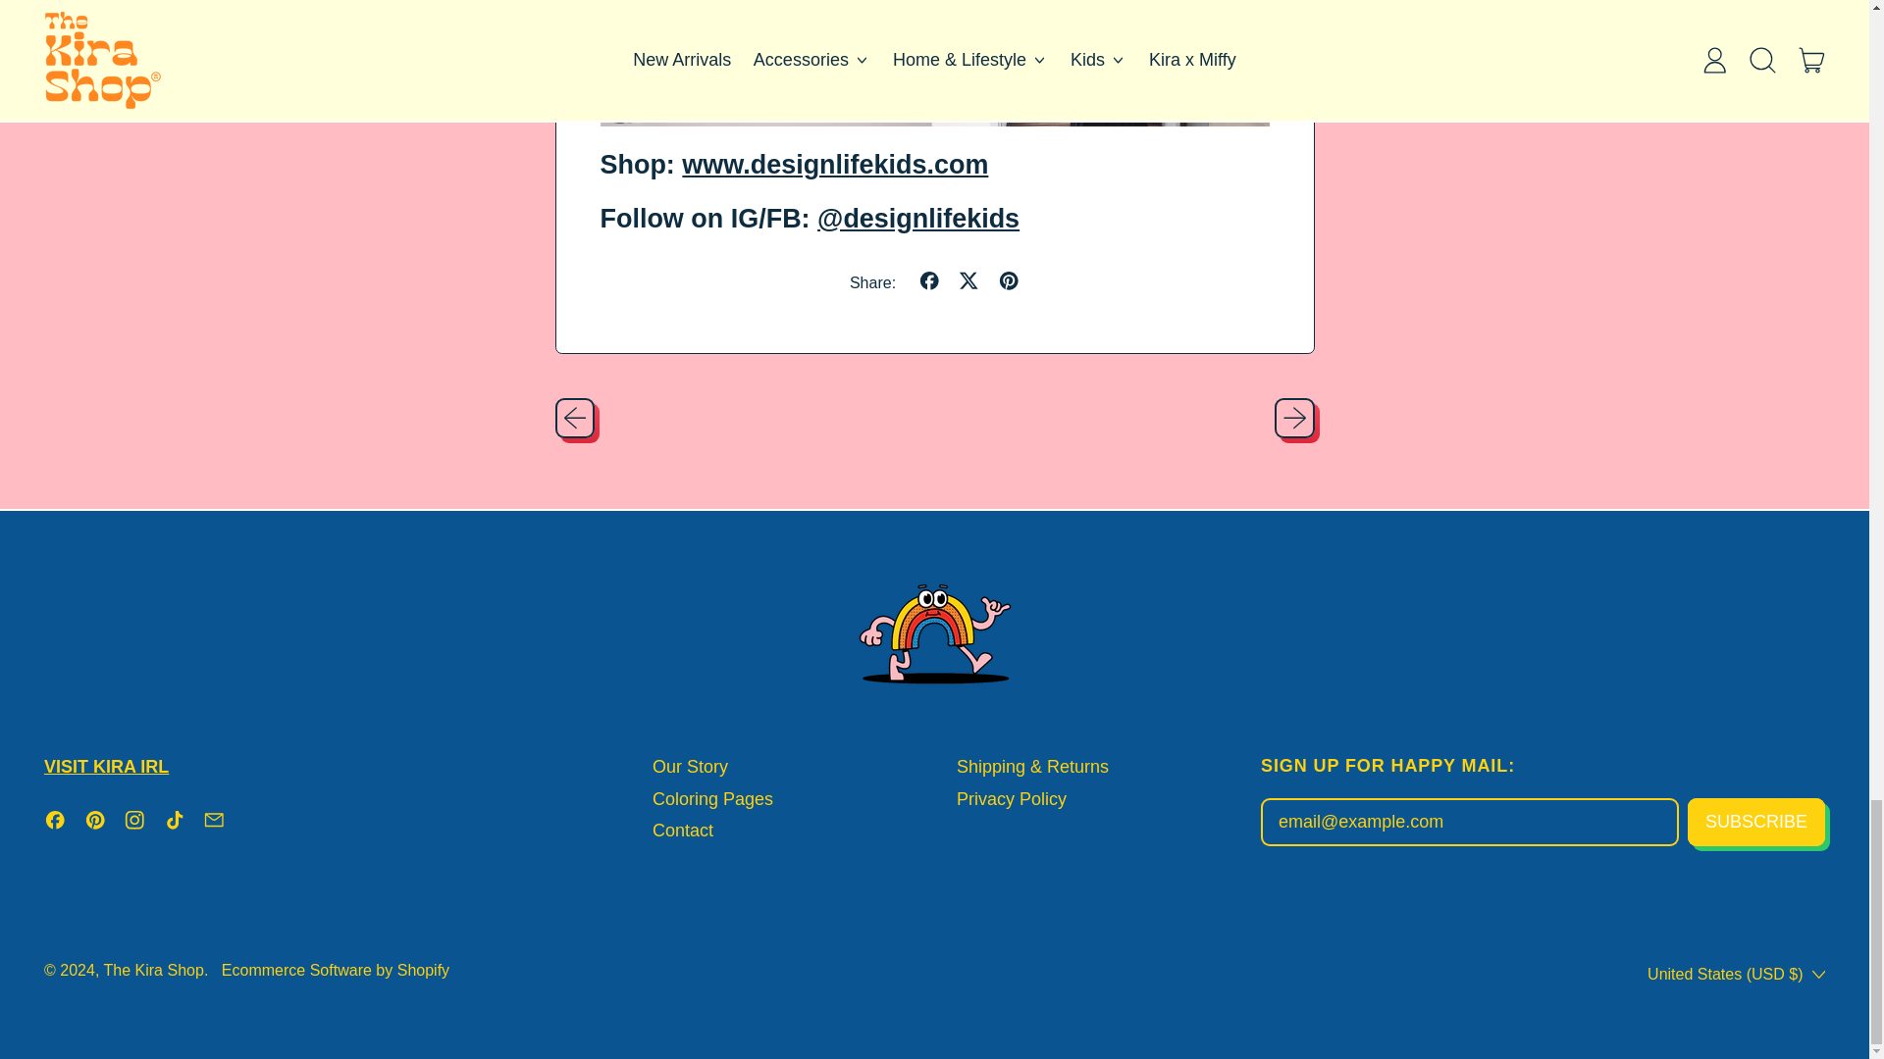 Image resolution: width=1884 pixels, height=1059 pixels. I want to click on Pinterest, so click(96, 824).